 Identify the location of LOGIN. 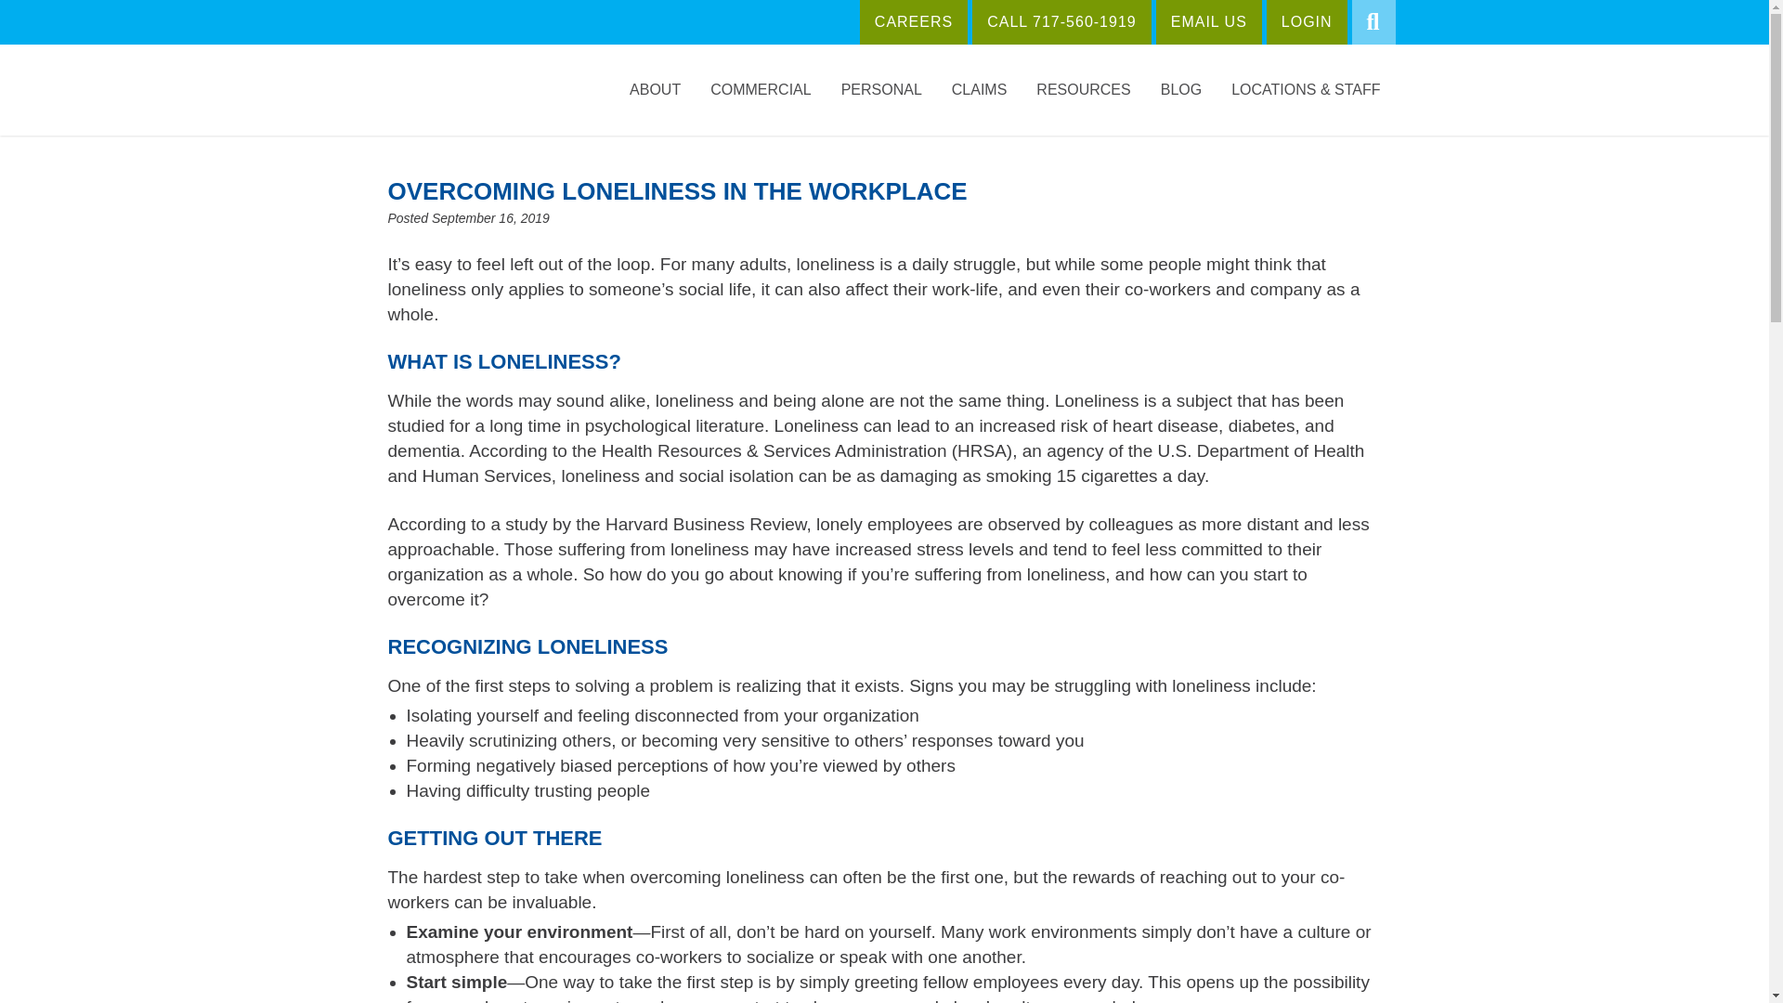
(1307, 22).